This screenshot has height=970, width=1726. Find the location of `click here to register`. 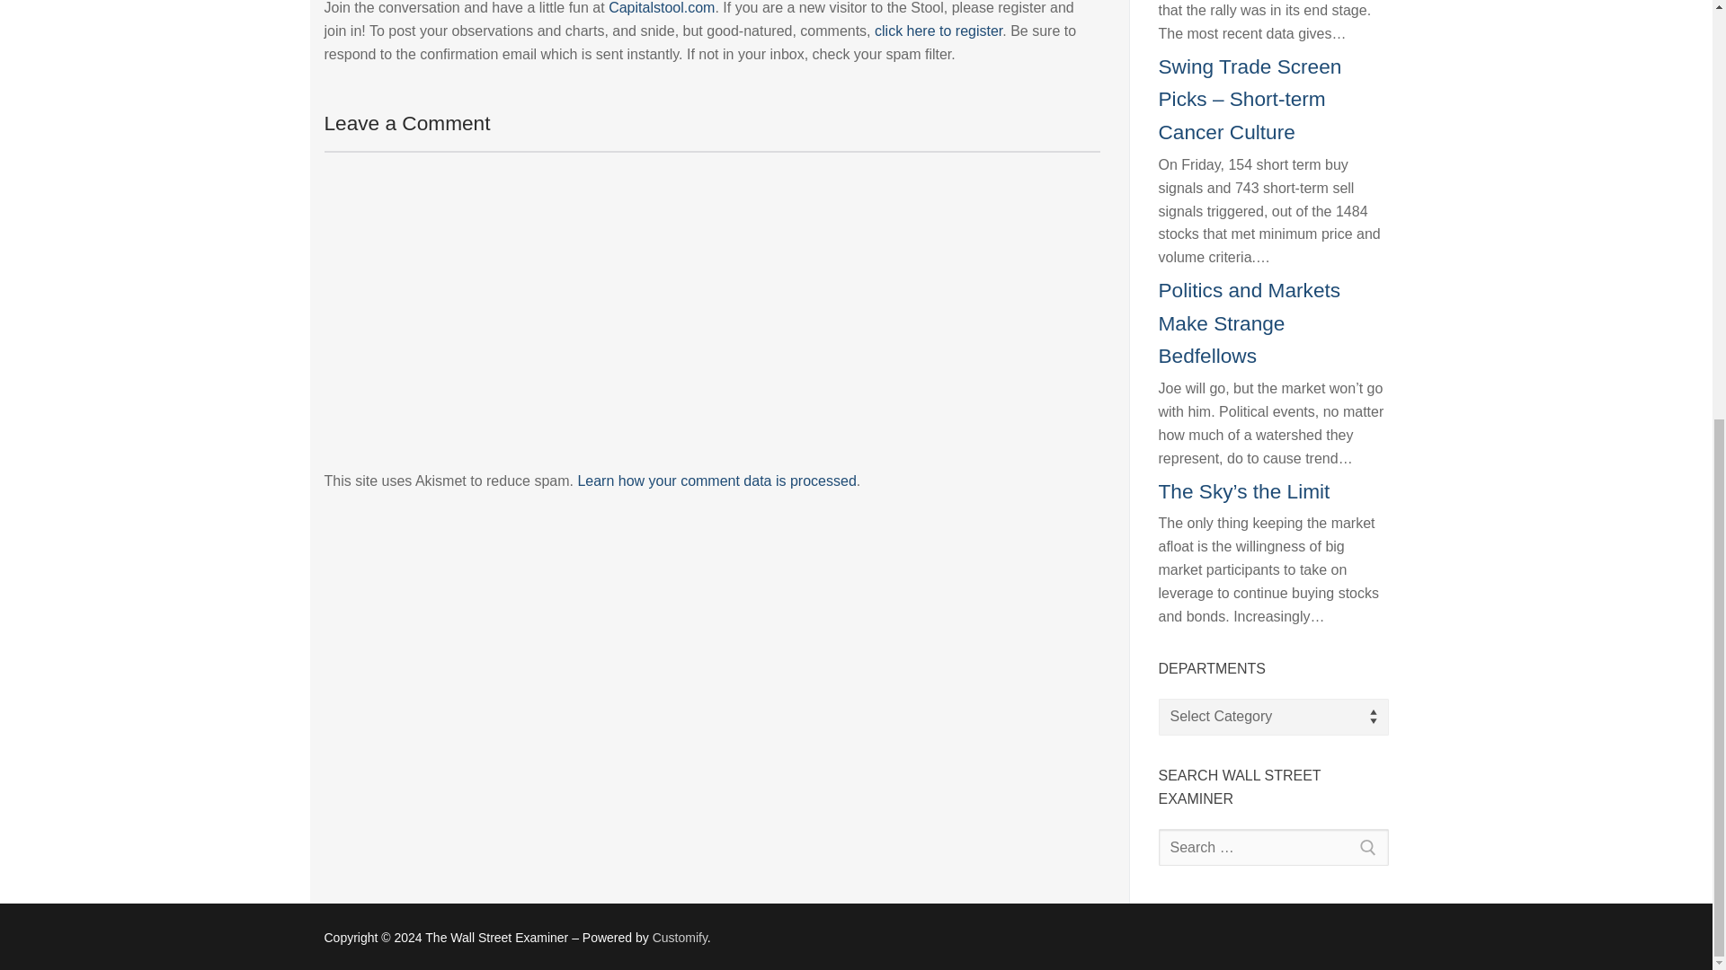

click here to register is located at coordinates (939, 31).